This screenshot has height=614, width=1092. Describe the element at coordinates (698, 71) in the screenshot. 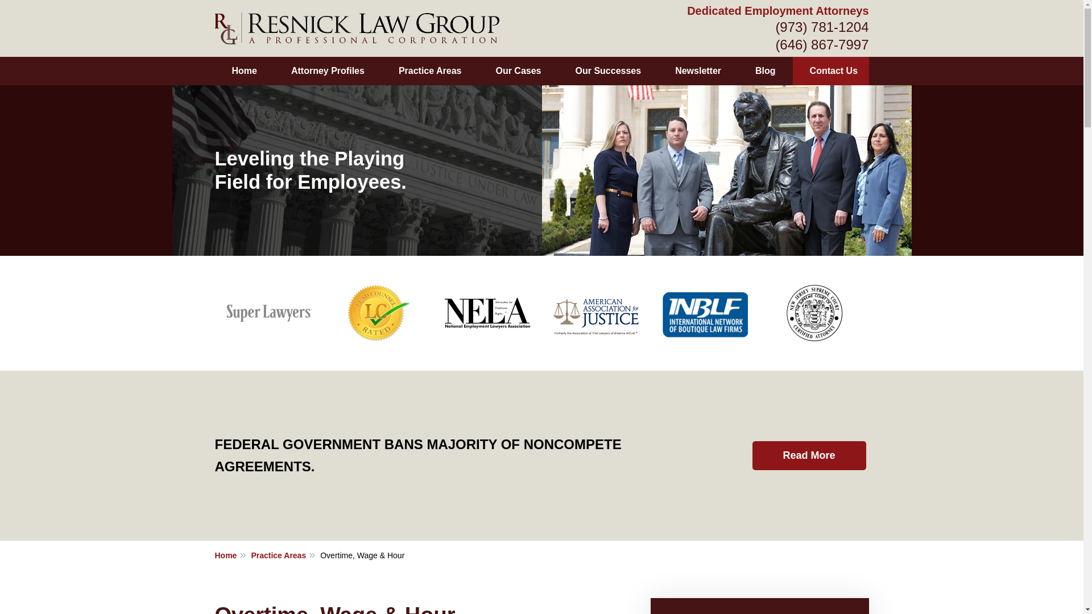

I see `Newsletter` at that location.